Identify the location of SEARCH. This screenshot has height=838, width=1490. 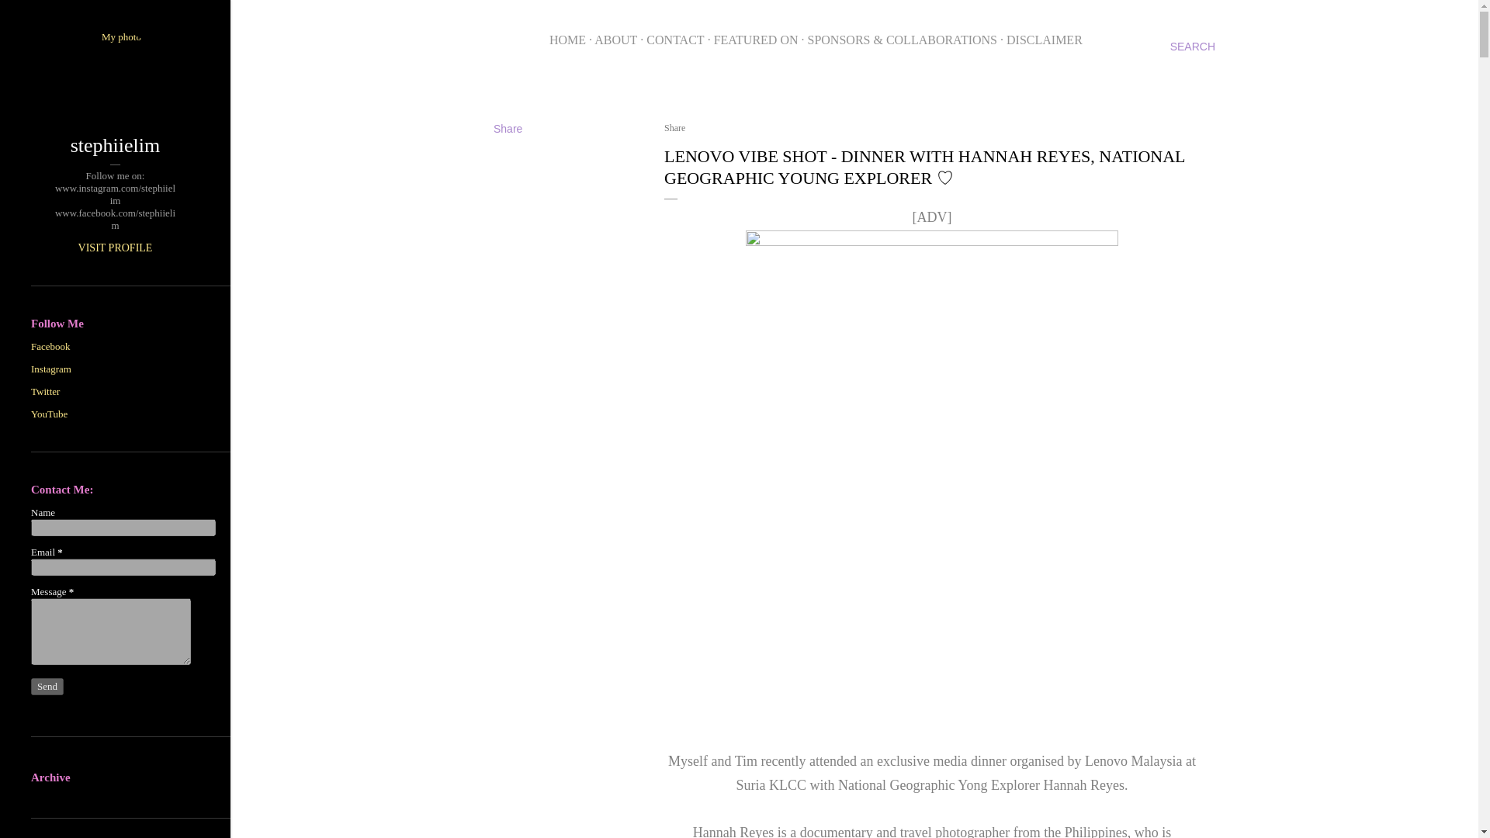
(1192, 47).